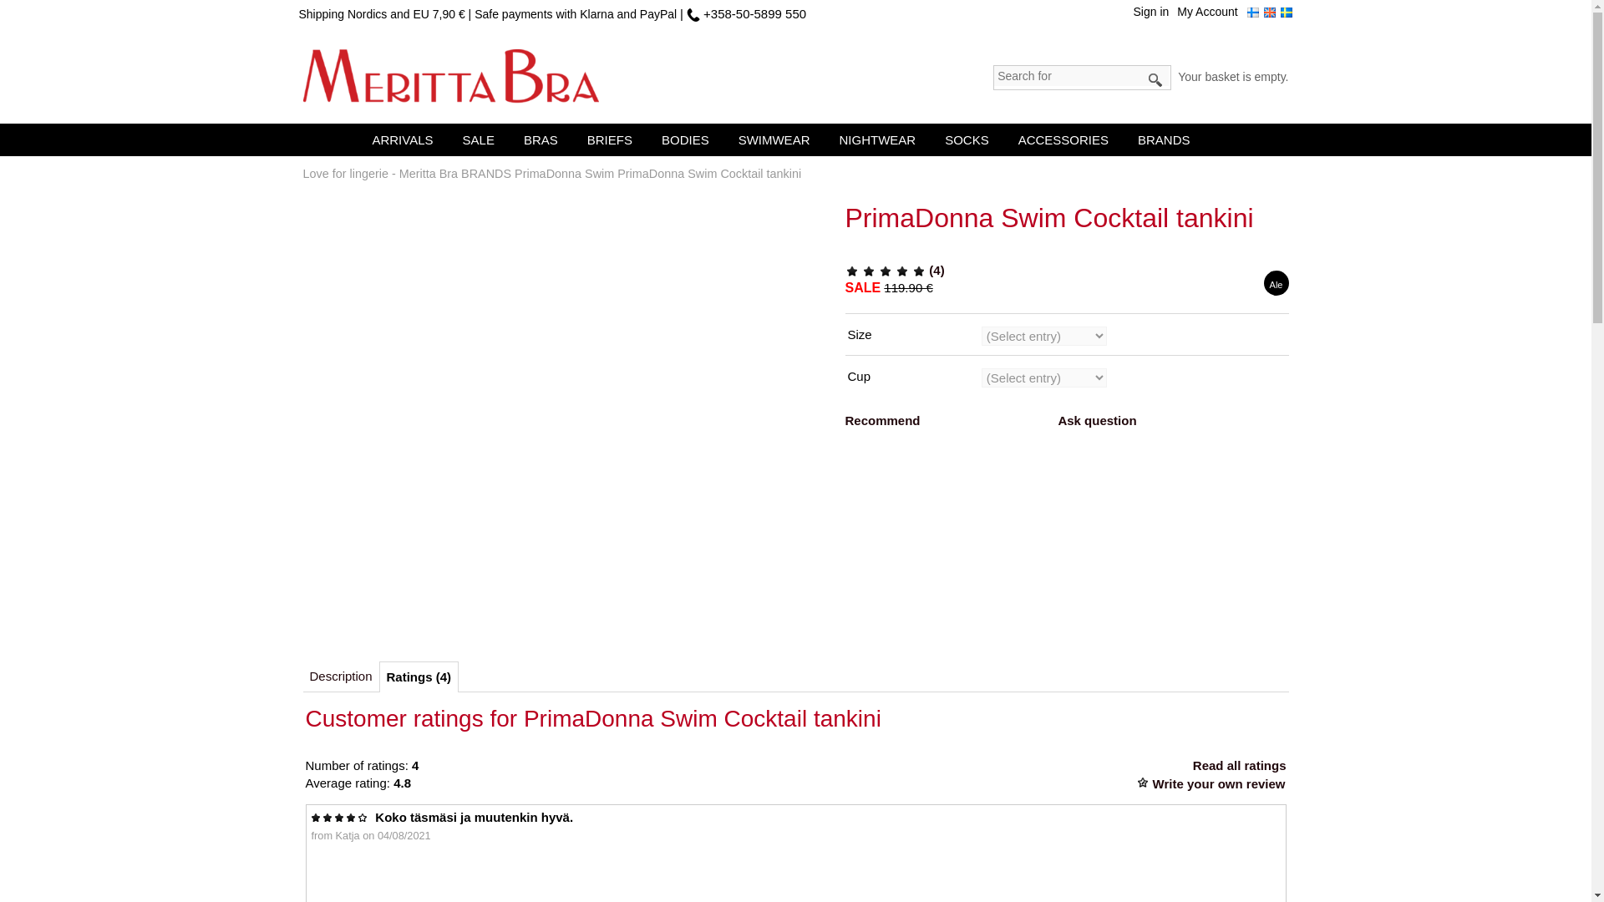 This screenshot has height=902, width=1604. I want to click on BODIES, so click(688, 139).